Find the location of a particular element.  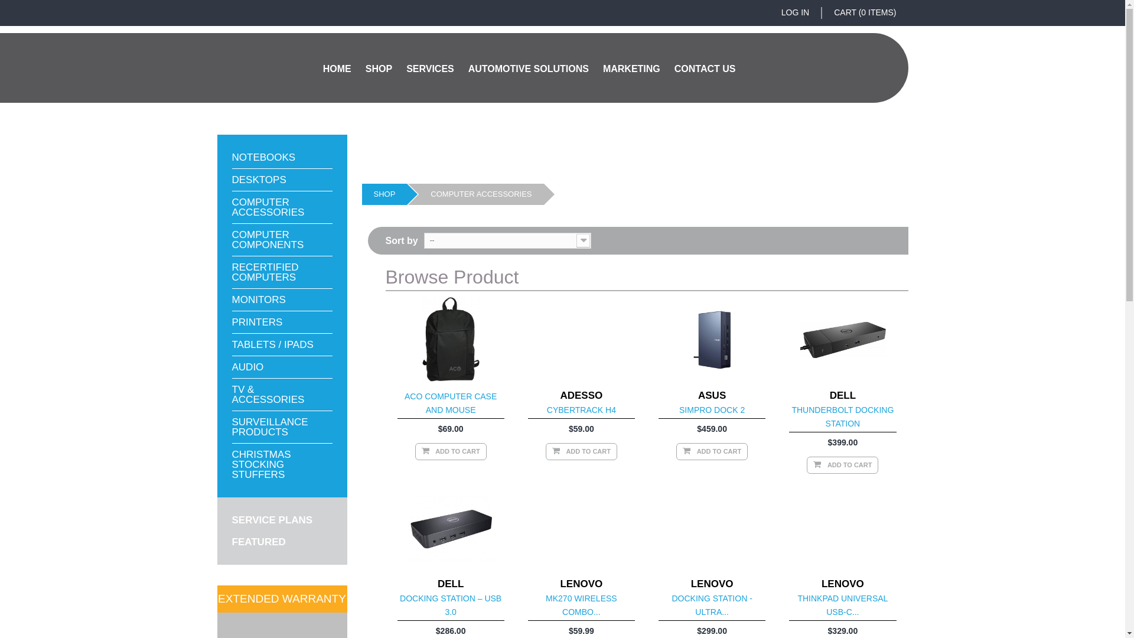

Docking Station - Ultra Dock 40AJ is located at coordinates (712, 528).